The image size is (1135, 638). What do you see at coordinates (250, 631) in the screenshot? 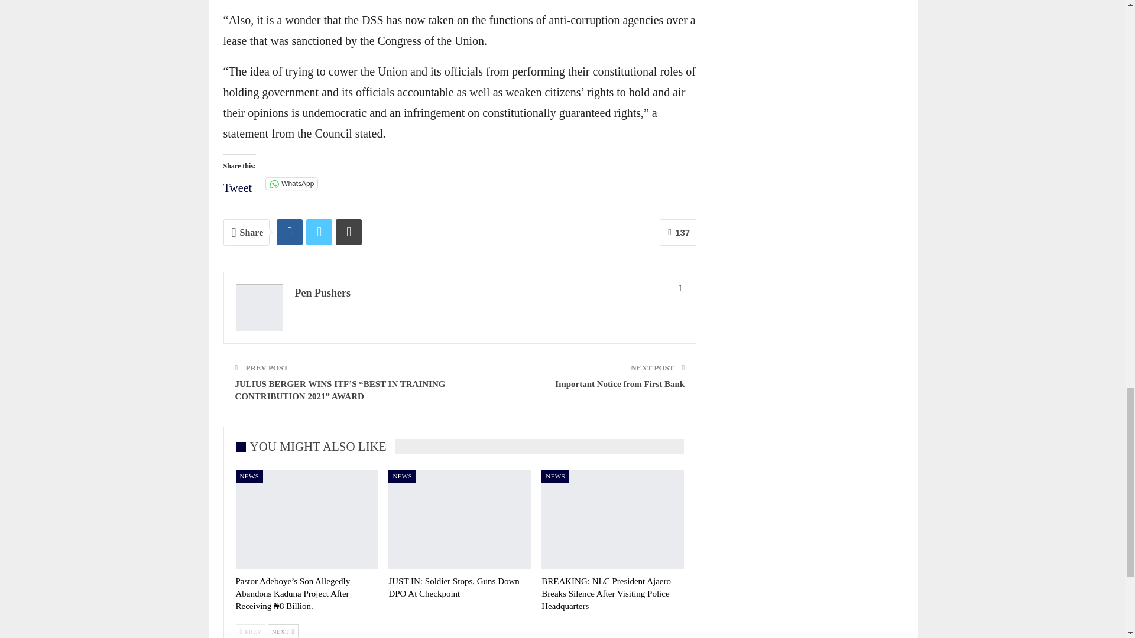
I see `Previous` at bounding box center [250, 631].